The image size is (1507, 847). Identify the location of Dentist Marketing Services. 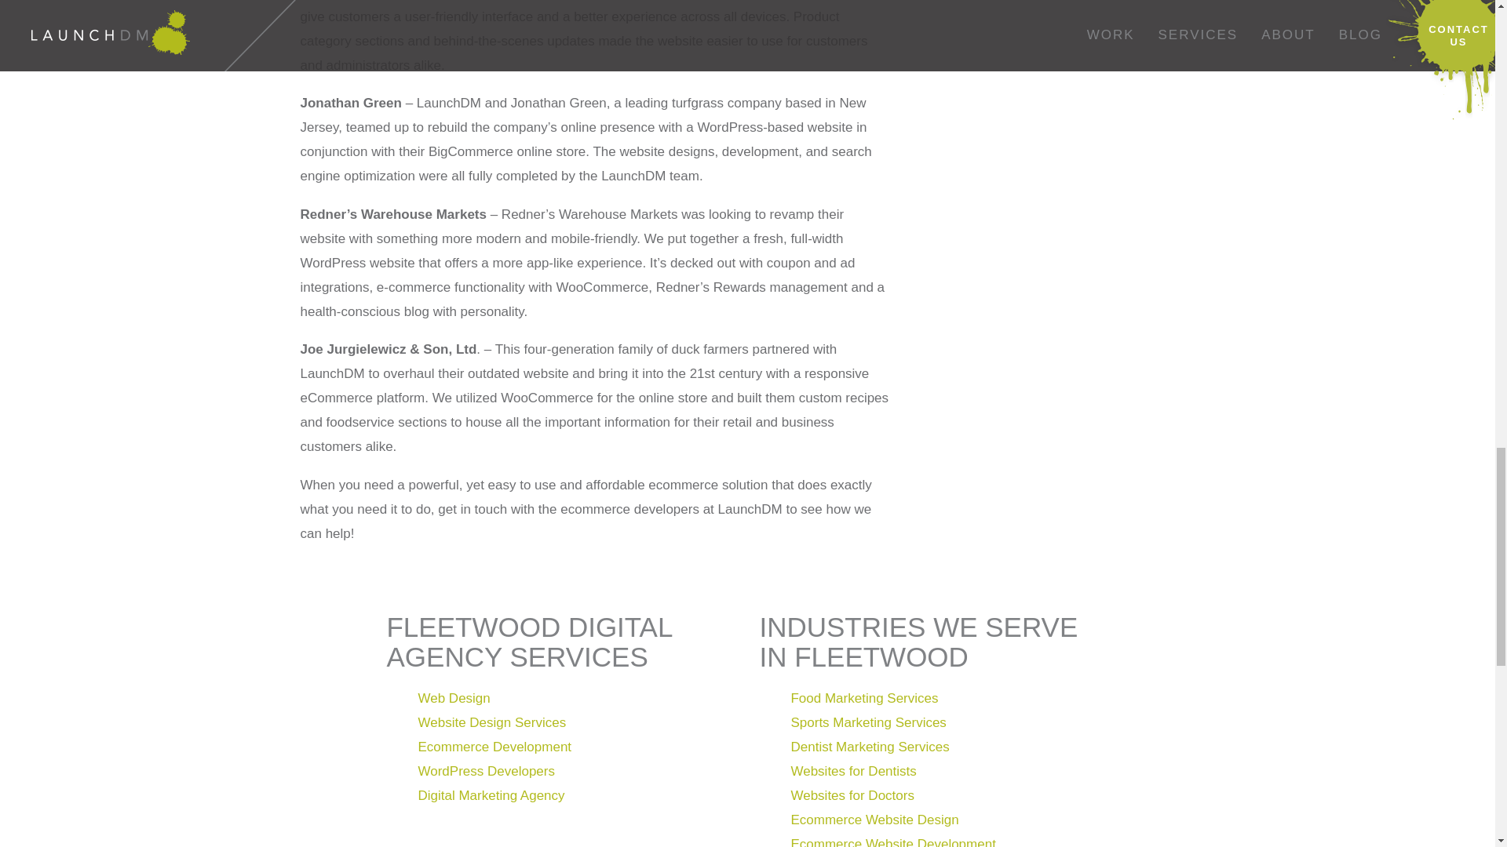
(870, 747).